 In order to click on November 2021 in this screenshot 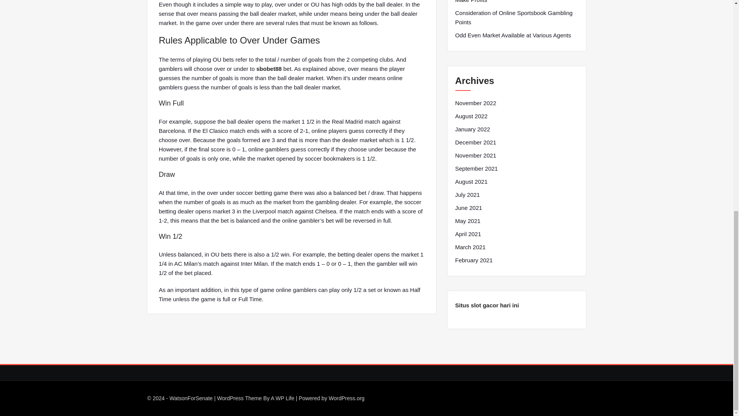, I will do `click(475, 156)`.